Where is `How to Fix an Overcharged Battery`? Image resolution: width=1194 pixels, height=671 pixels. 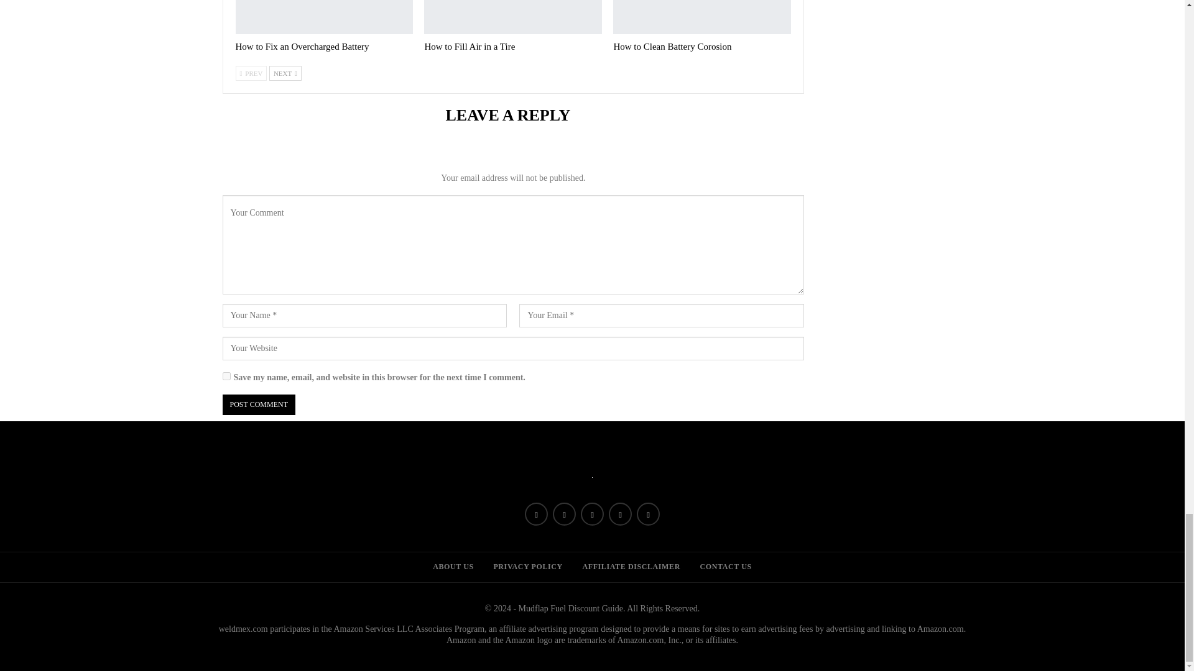 How to Fix an Overcharged Battery is located at coordinates (324, 17).